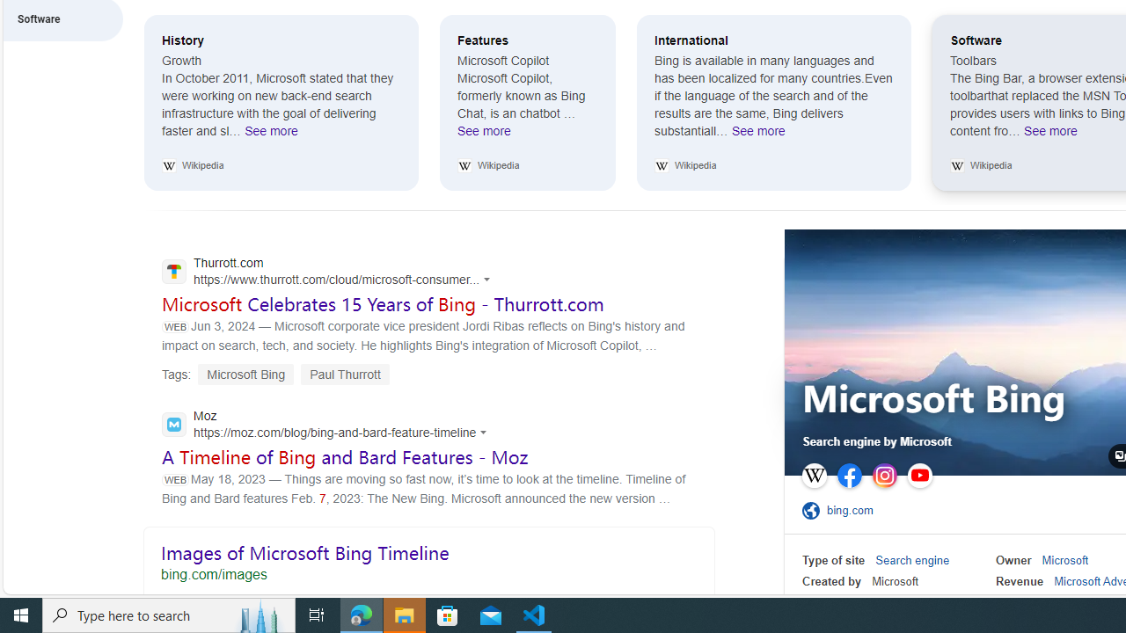 This screenshot has height=633, width=1126. What do you see at coordinates (919, 476) in the screenshot?
I see `YouTube` at bounding box center [919, 476].